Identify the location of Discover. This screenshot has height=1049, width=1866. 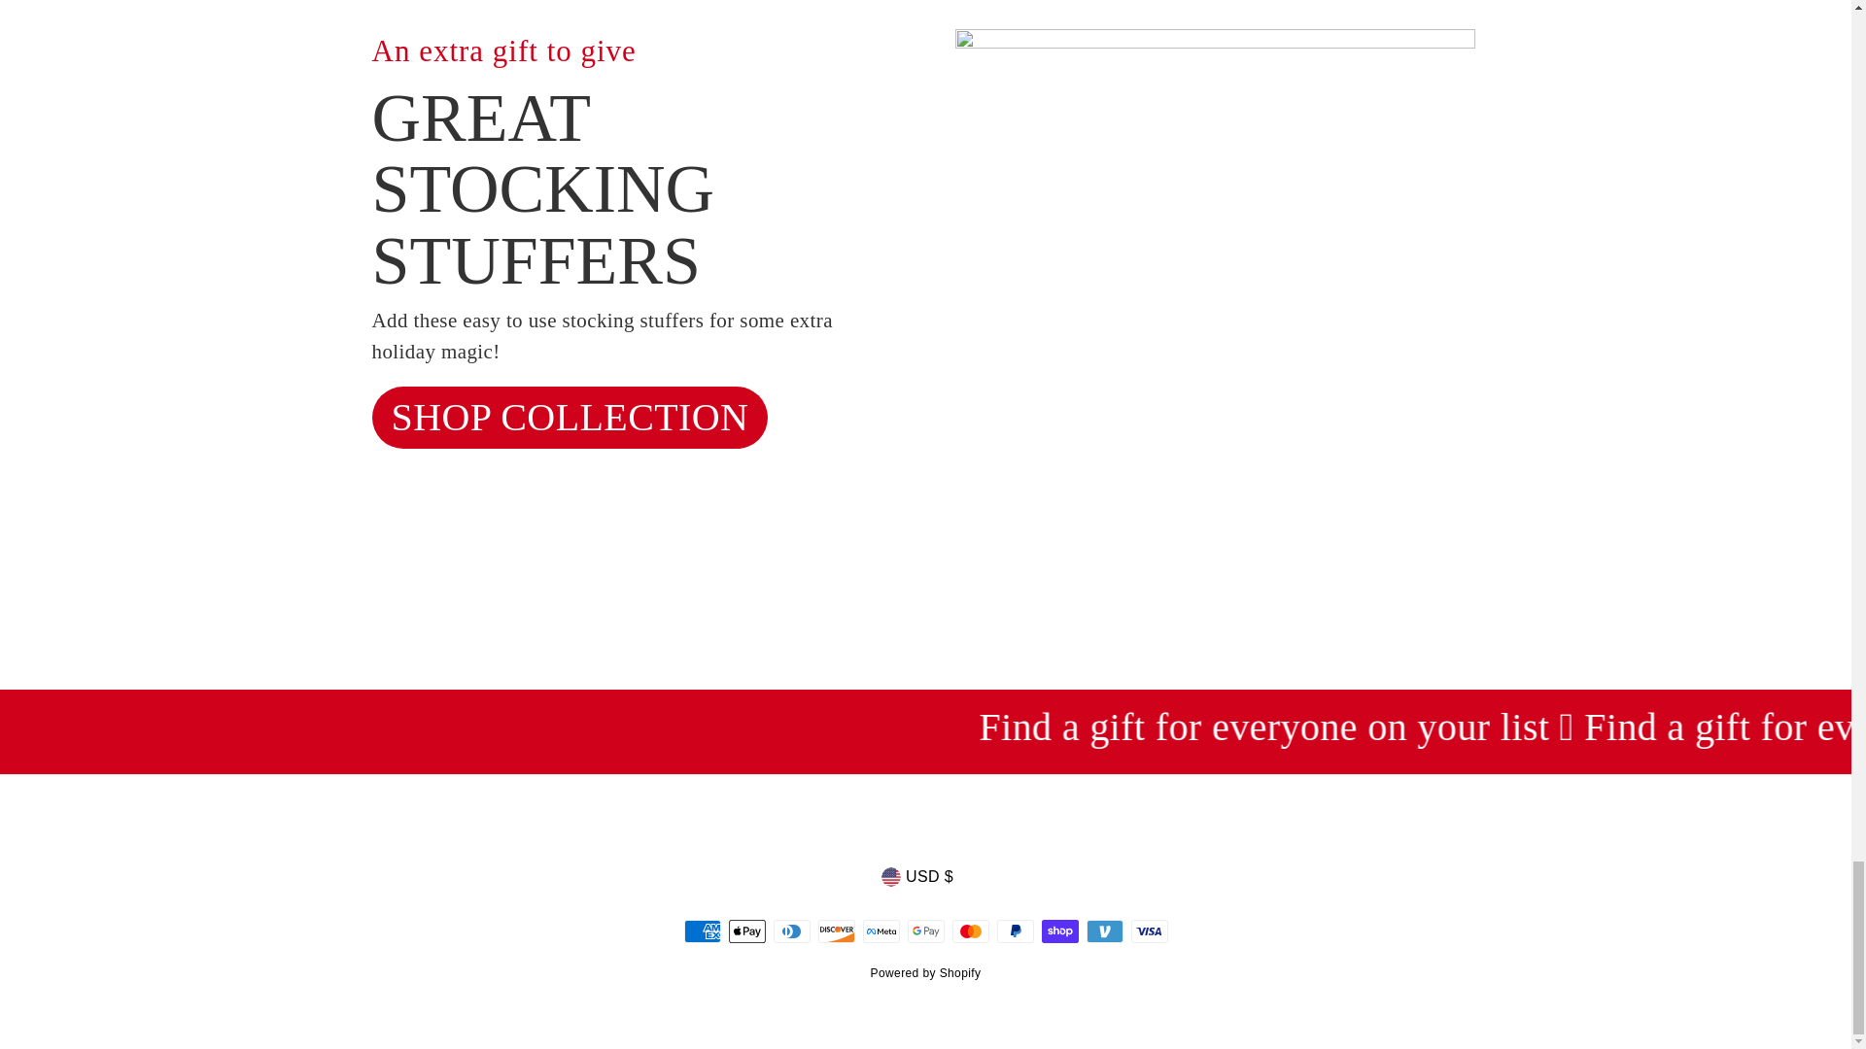
(836, 931).